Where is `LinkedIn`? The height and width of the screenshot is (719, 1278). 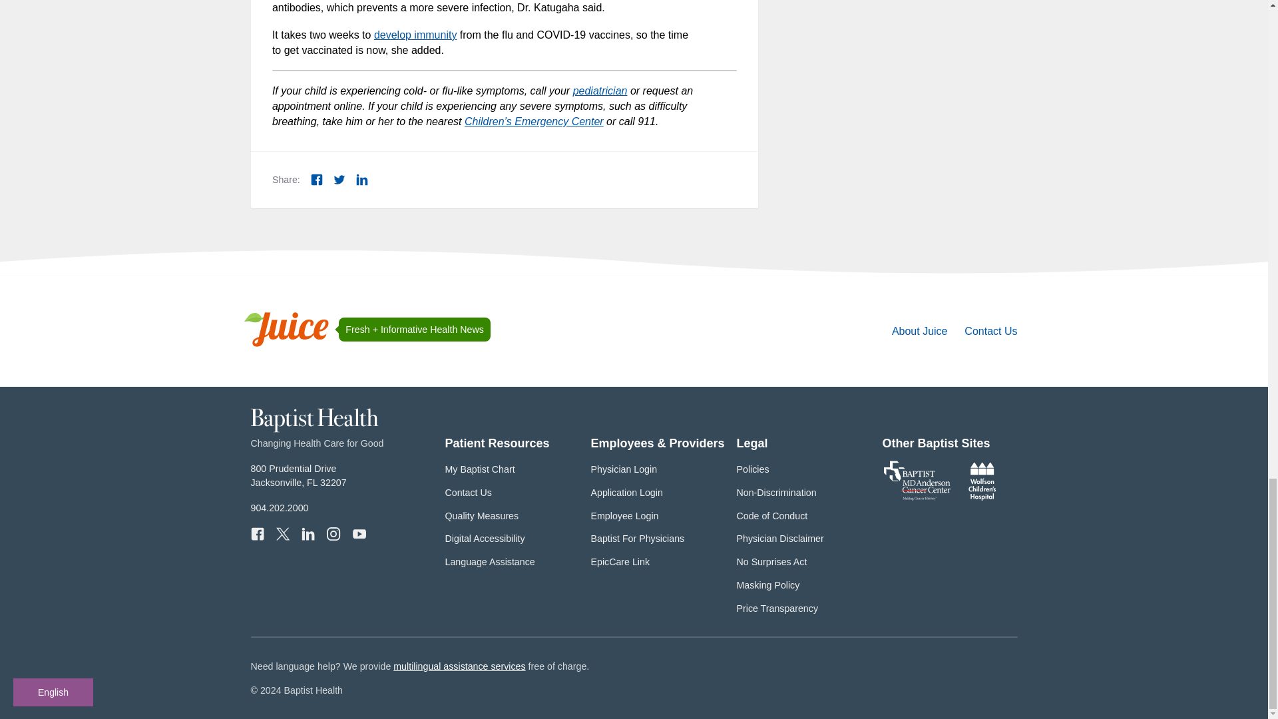 LinkedIn is located at coordinates (362, 180).